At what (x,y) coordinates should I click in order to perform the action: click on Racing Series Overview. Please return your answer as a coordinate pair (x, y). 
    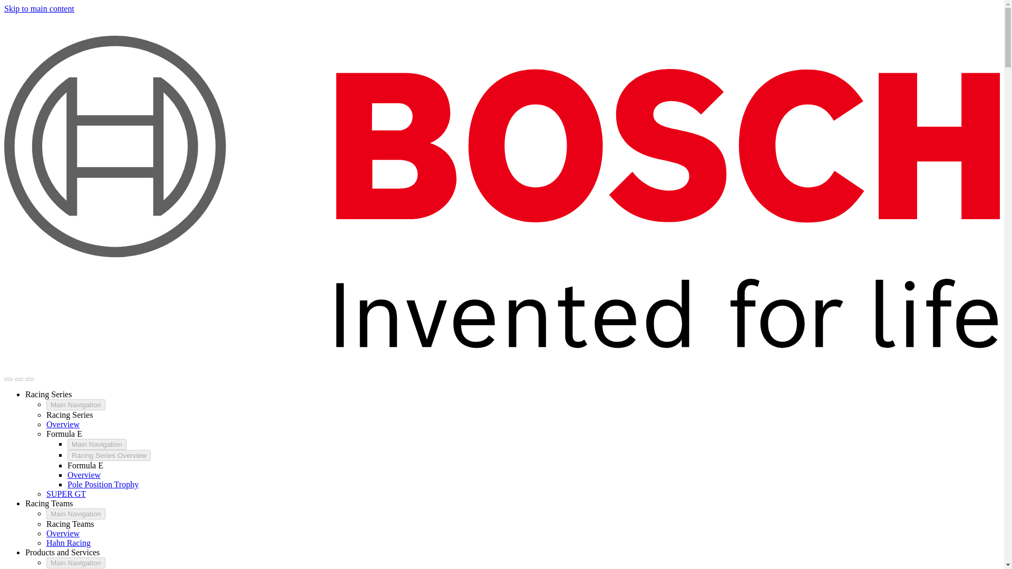
    Looking at the image, I should click on (109, 455).